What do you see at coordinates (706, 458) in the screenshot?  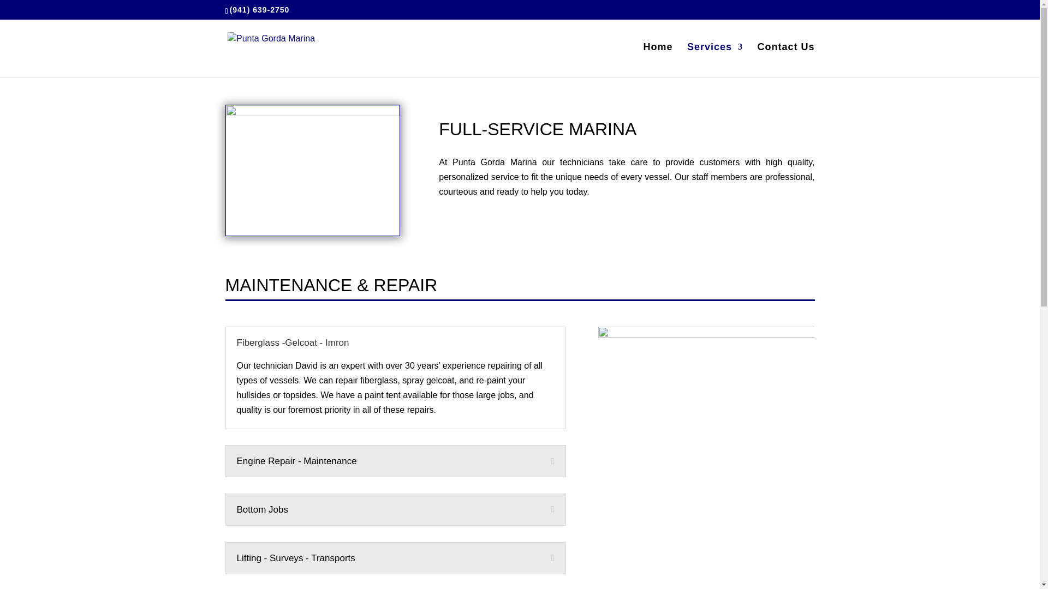 I see `PGM4` at bounding box center [706, 458].